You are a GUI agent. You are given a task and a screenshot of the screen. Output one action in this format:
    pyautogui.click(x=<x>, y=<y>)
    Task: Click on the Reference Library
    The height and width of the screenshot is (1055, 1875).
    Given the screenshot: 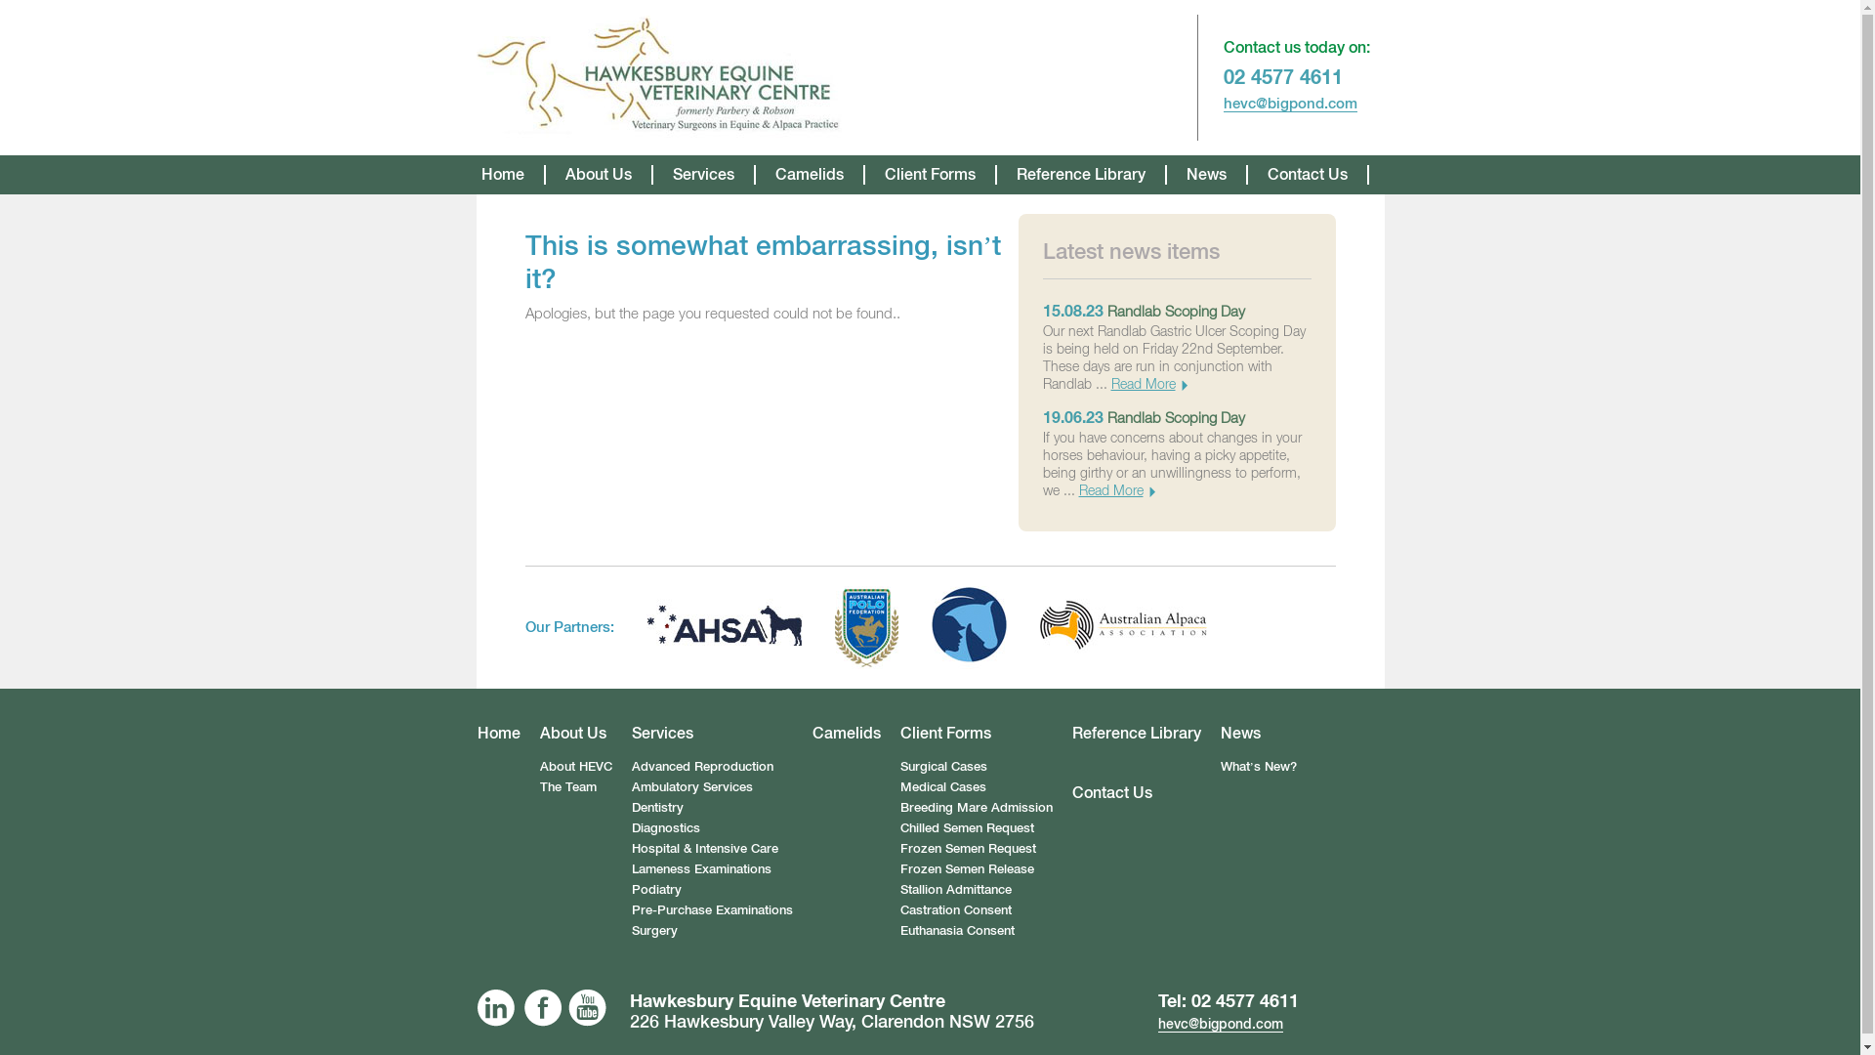 What is the action you would take?
    pyautogui.click(x=1136, y=734)
    